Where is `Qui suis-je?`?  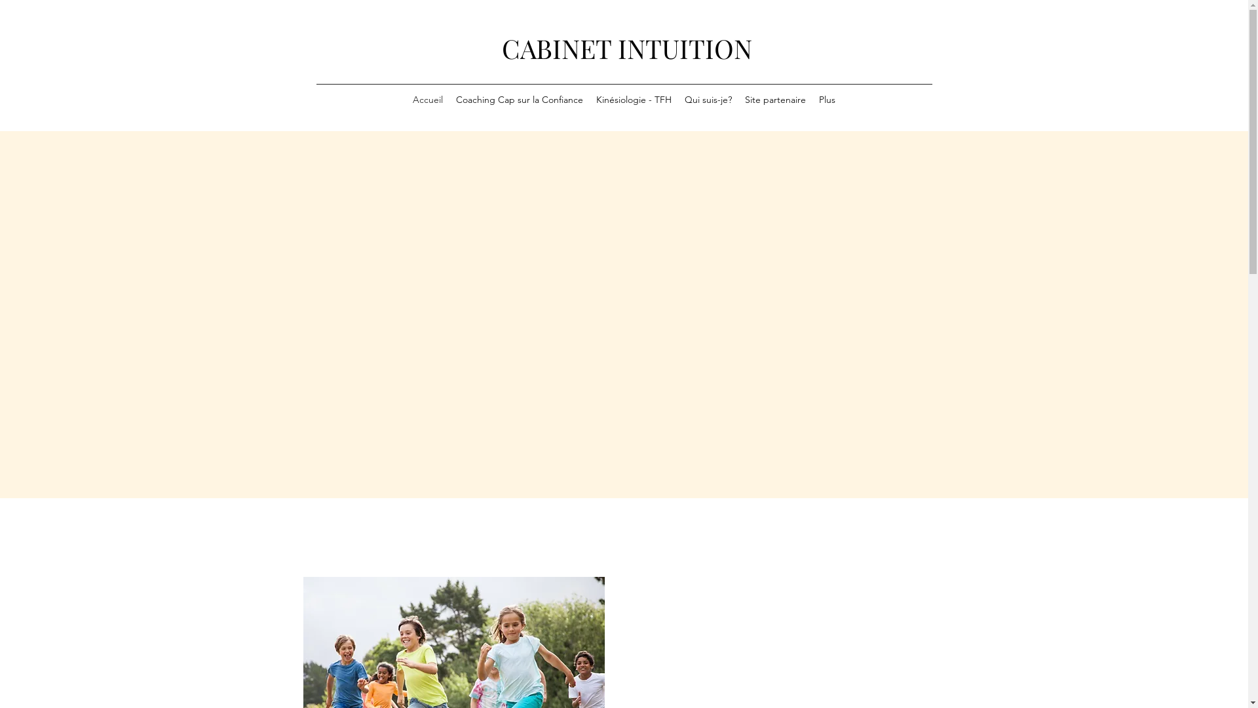
Qui suis-je? is located at coordinates (708, 102).